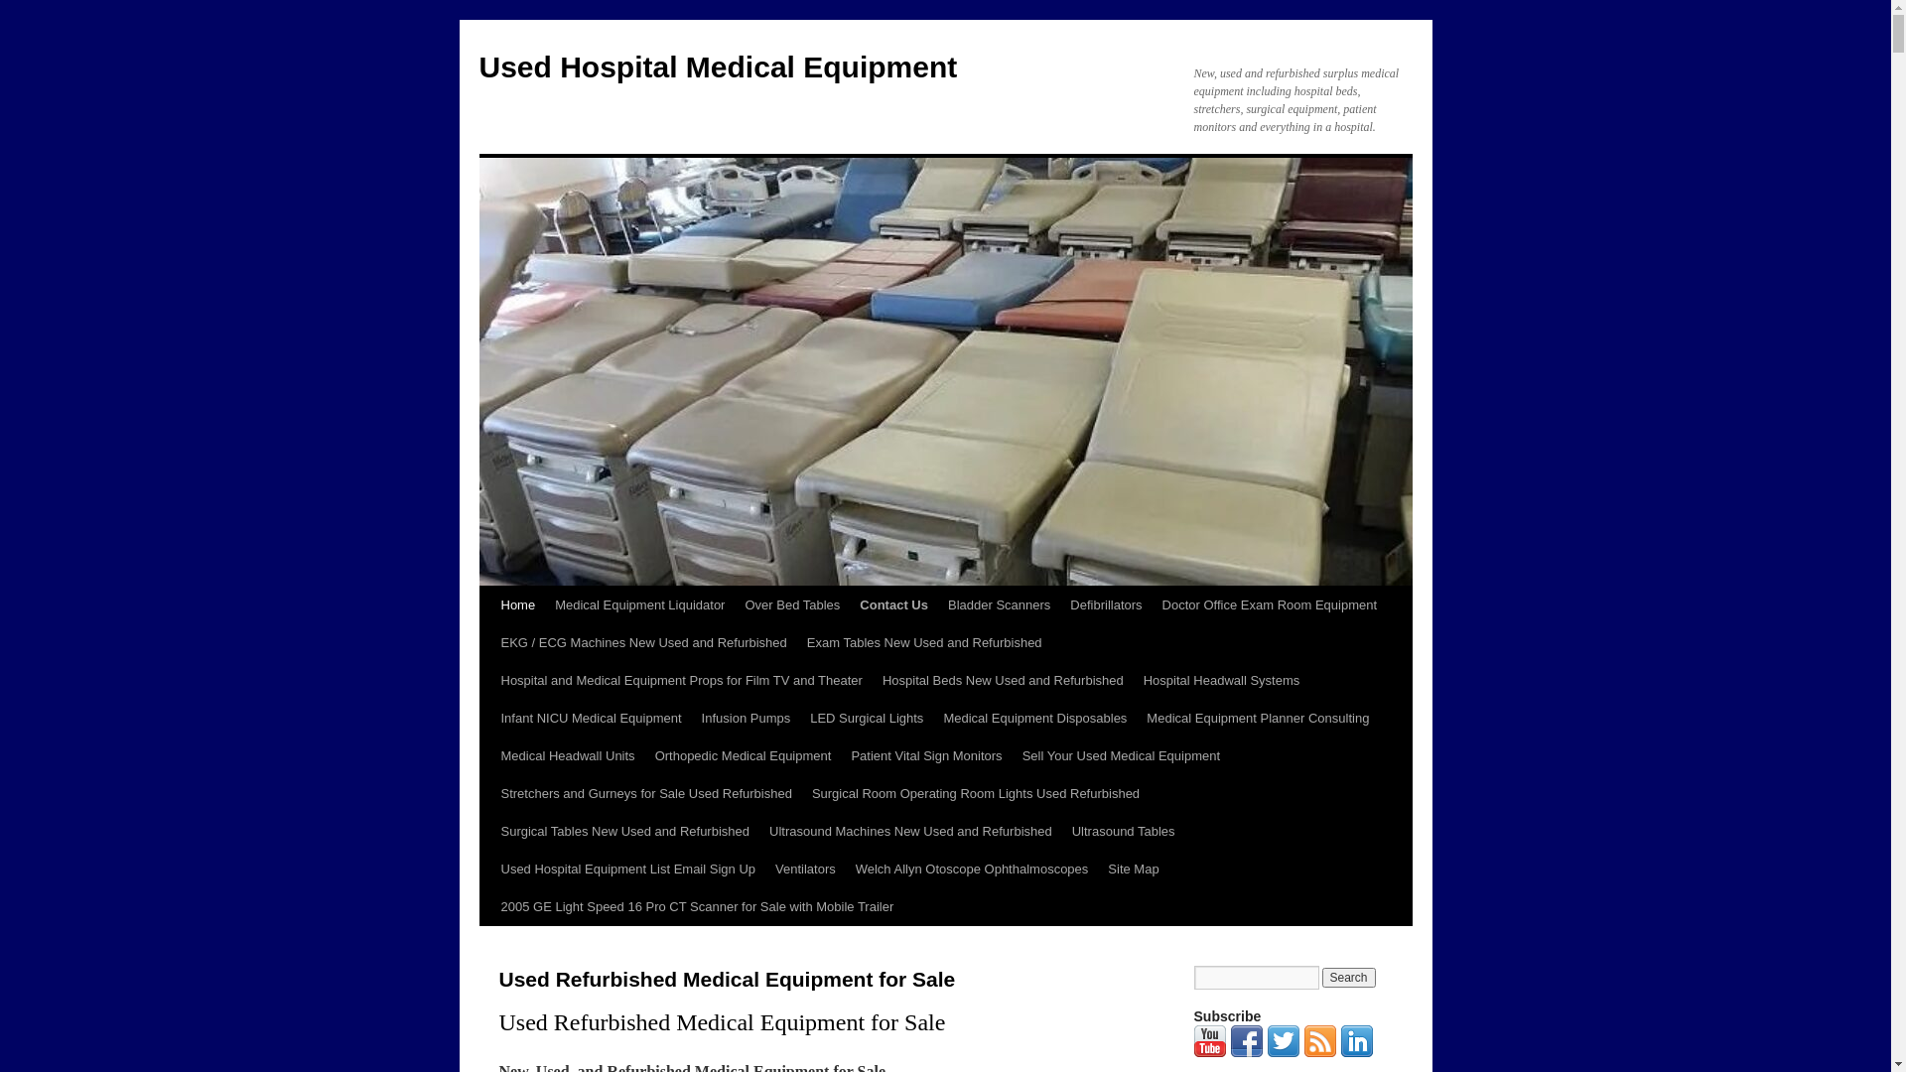 The width and height of the screenshot is (1906, 1072). I want to click on Surgical Room Operating Room Lights Used Refurbished, so click(976, 794).